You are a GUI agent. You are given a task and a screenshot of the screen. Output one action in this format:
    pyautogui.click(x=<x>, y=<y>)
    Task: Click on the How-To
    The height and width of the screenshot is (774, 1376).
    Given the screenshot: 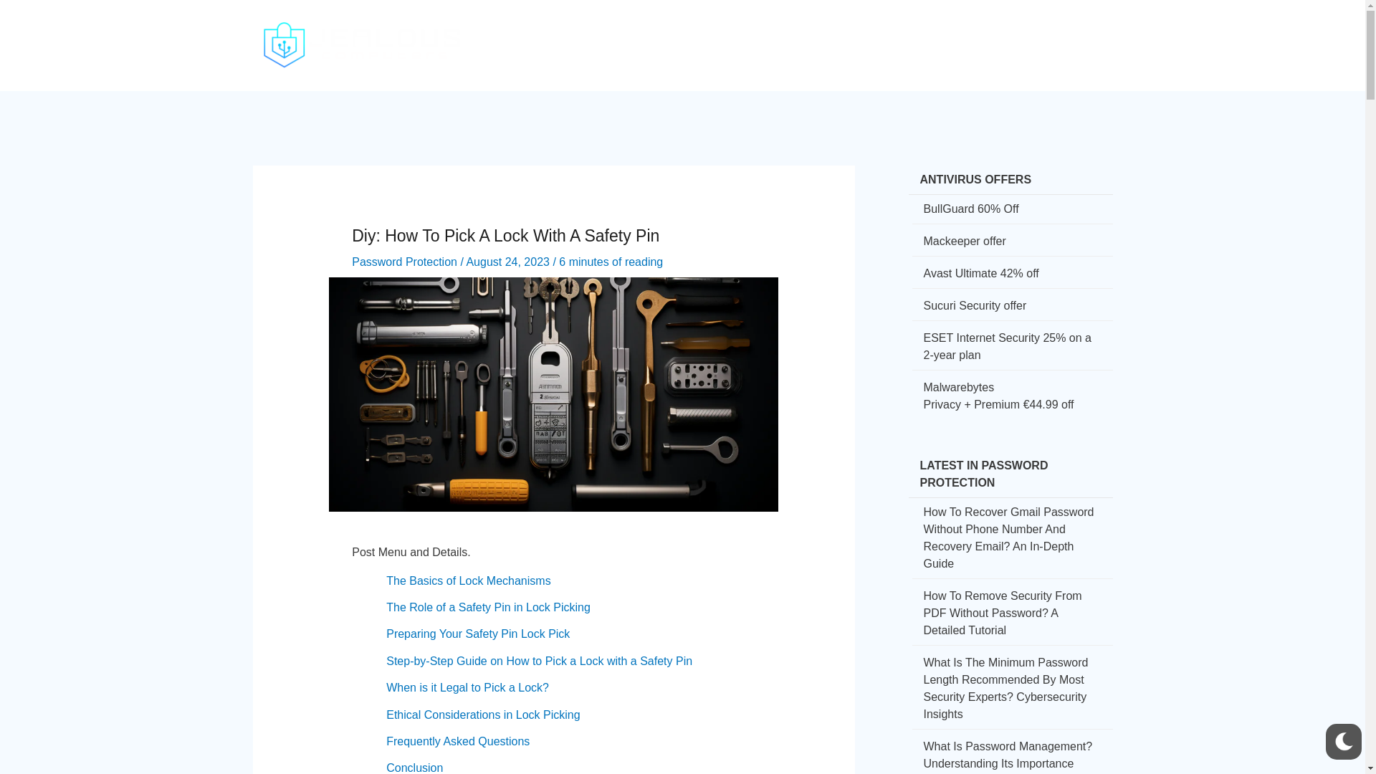 What is the action you would take?
    pyautogui.click(x=758, y=33)
    